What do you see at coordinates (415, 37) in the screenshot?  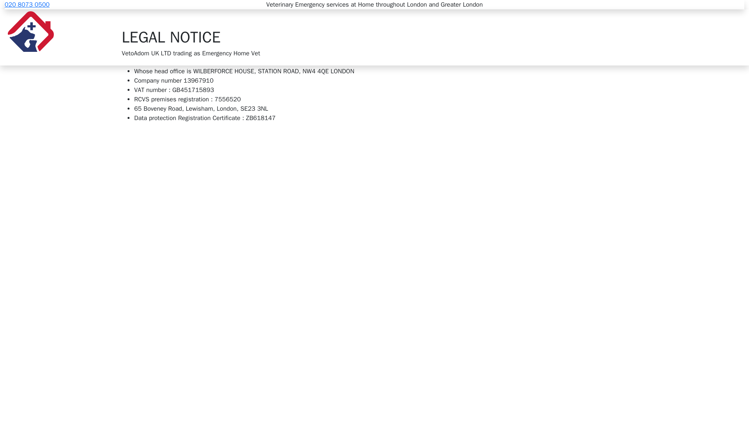 I see `Advice` at bounding box center [415, 37].